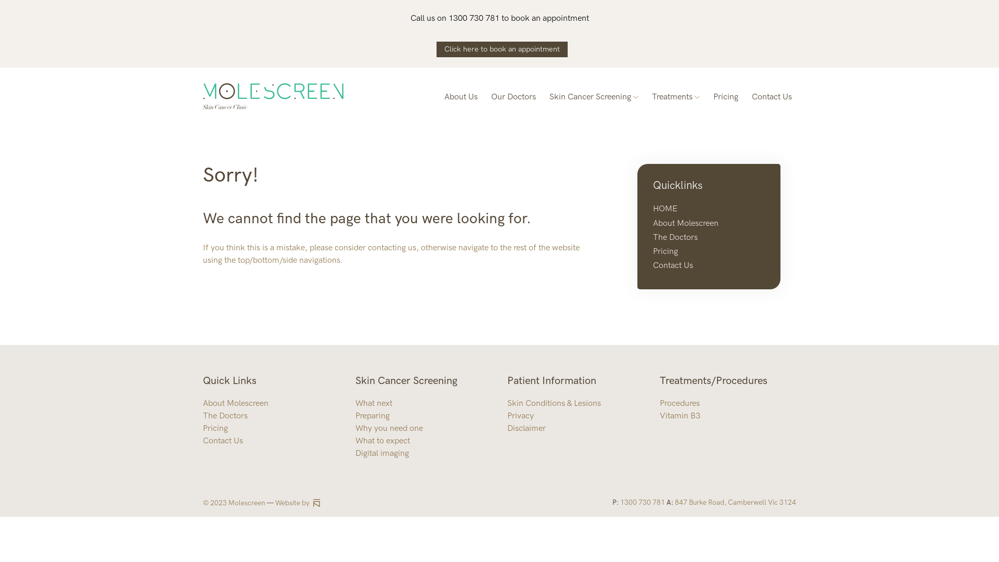  What do you see at coordinates (502, 49) in the screenshot?
I see `Click here to book an appointment` at bounding box center [502, 49].